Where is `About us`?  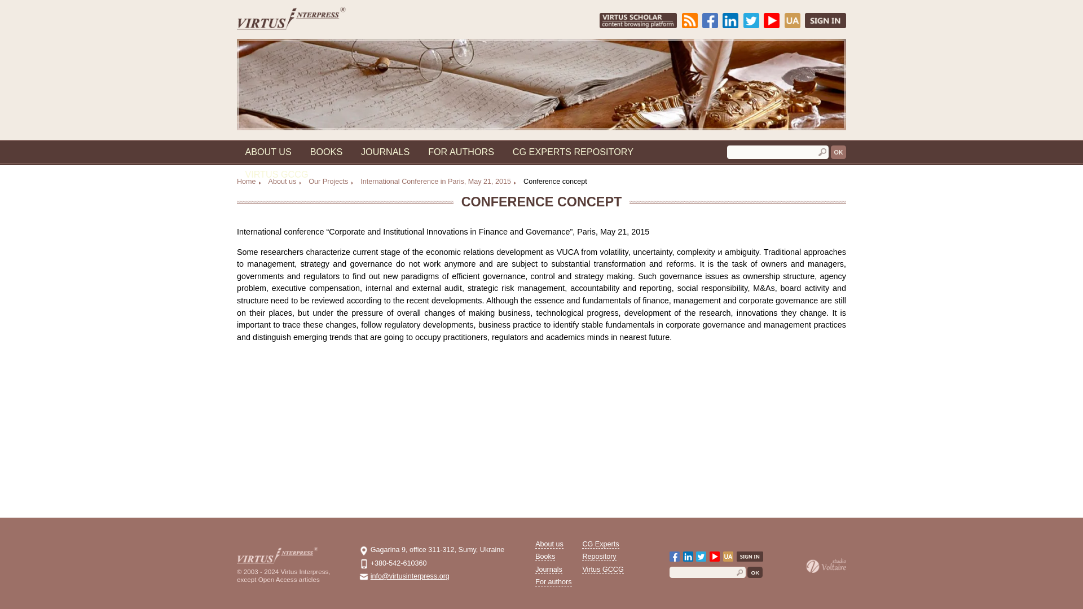 About us is located at coordinates (298, 169).